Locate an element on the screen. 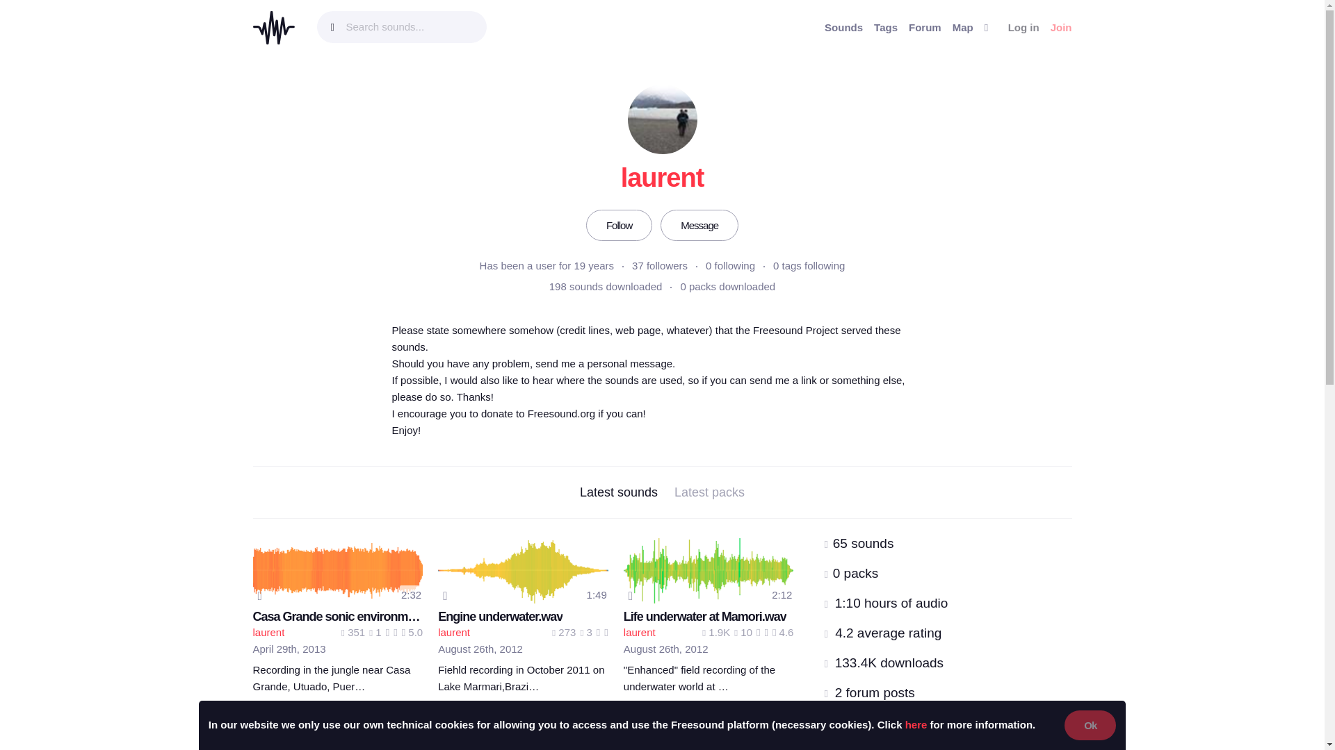 The height and width of the screenshot is (750, 1335). Log in is located at coordinates (1023, 27).